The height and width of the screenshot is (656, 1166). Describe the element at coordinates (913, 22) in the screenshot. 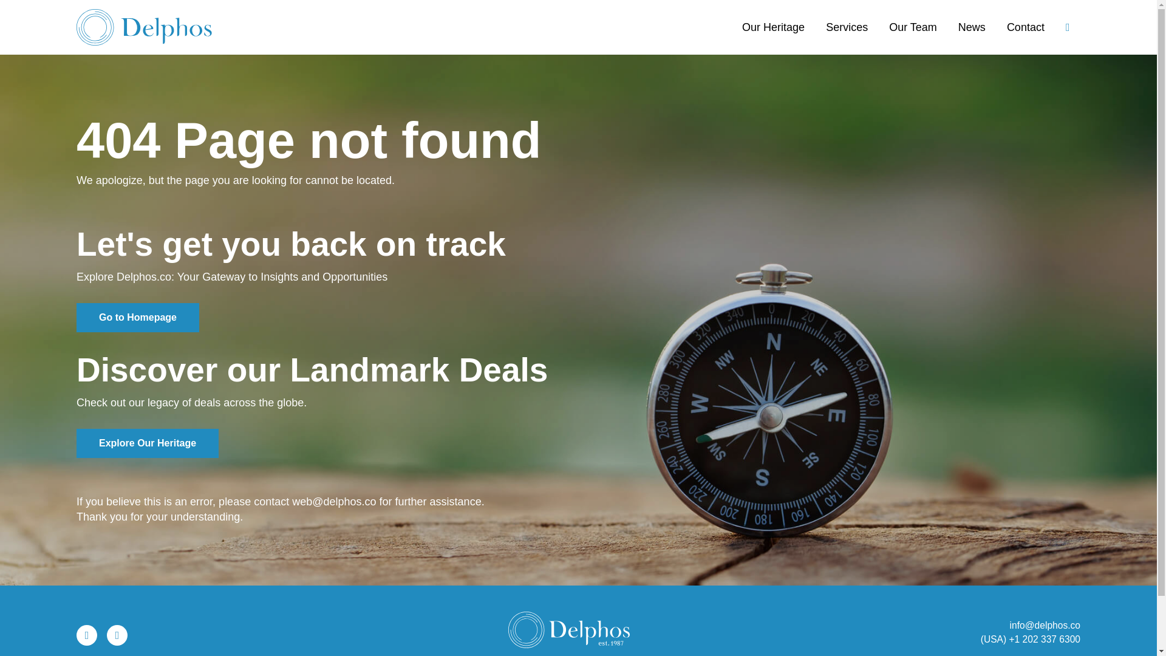

I see `Our Team` at that location.